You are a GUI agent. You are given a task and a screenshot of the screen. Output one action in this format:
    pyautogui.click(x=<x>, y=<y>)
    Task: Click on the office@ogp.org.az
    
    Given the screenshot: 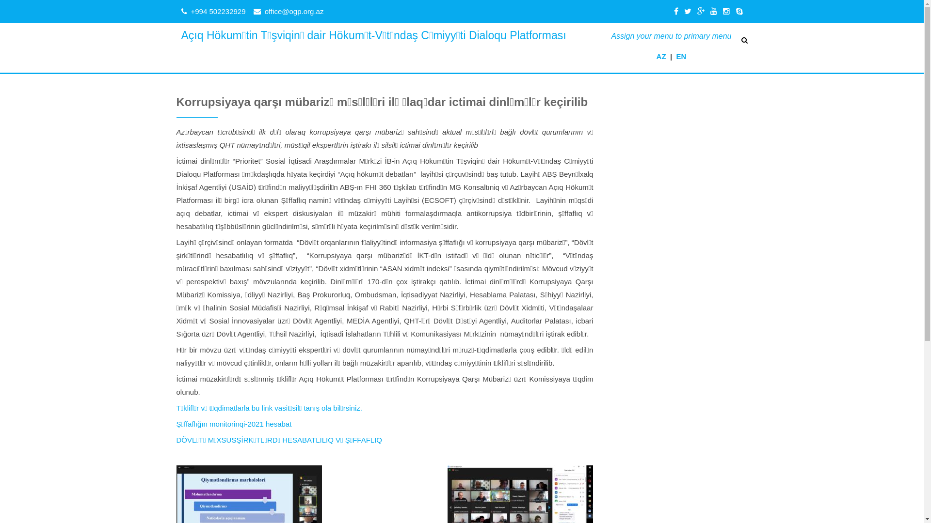 What is the action you would take?
    pyautogui.click(x=294, y=12)
    